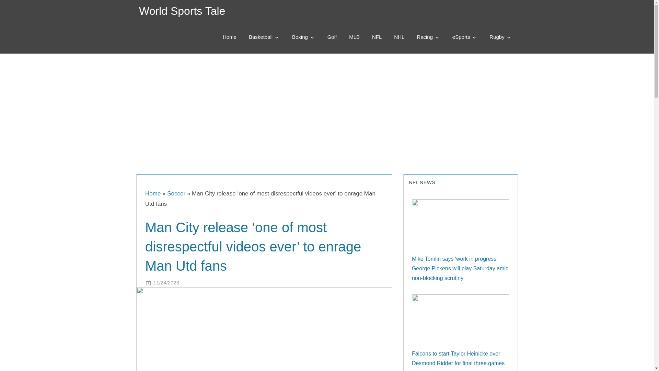 The height and width of the screenshot is (371, 659). Describe the element at coordinates (153, 194) in the screenshot. I see `Home` at that location.